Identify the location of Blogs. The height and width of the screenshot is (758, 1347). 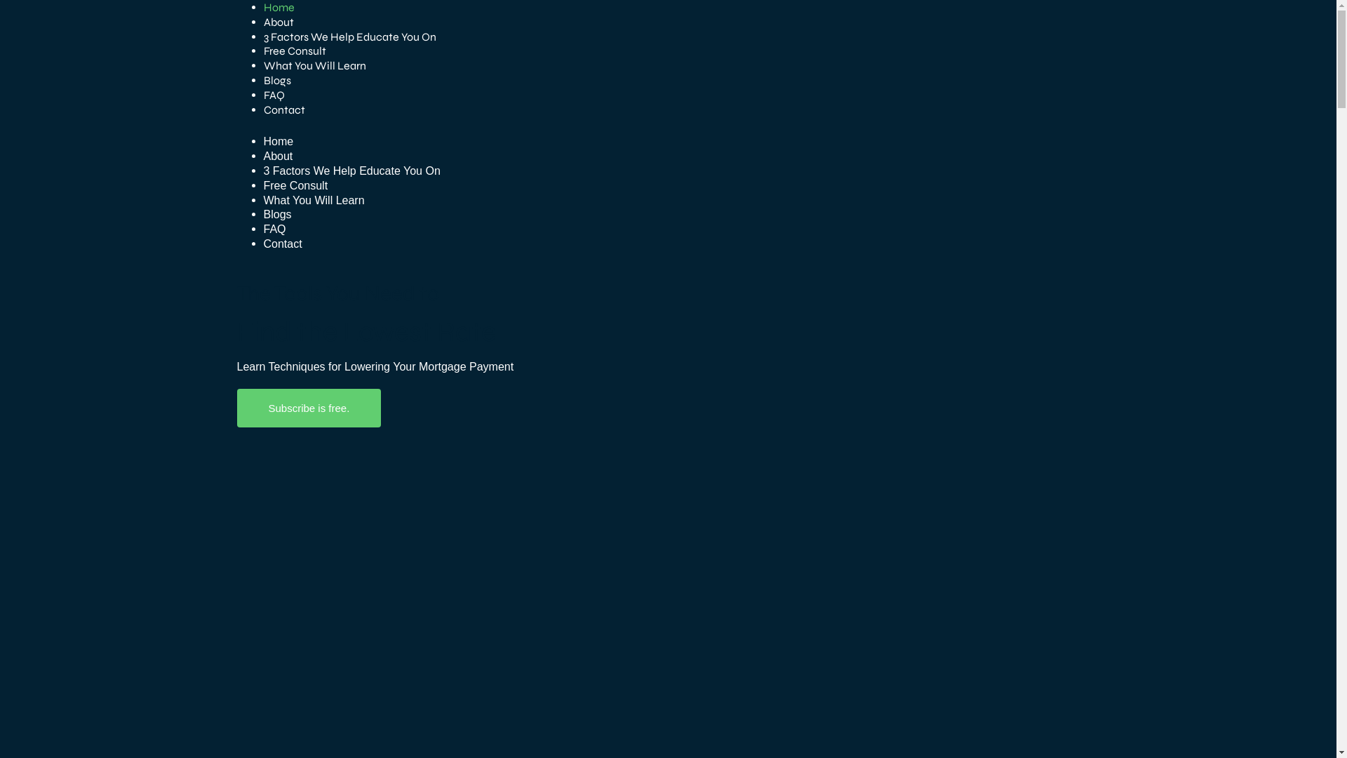
(278, 215).